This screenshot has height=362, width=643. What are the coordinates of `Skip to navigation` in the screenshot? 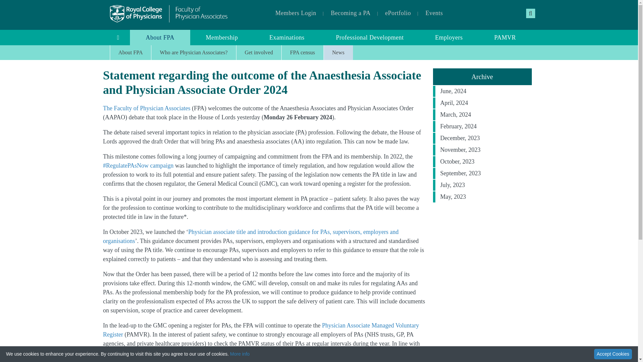 It's located at (17, 3).